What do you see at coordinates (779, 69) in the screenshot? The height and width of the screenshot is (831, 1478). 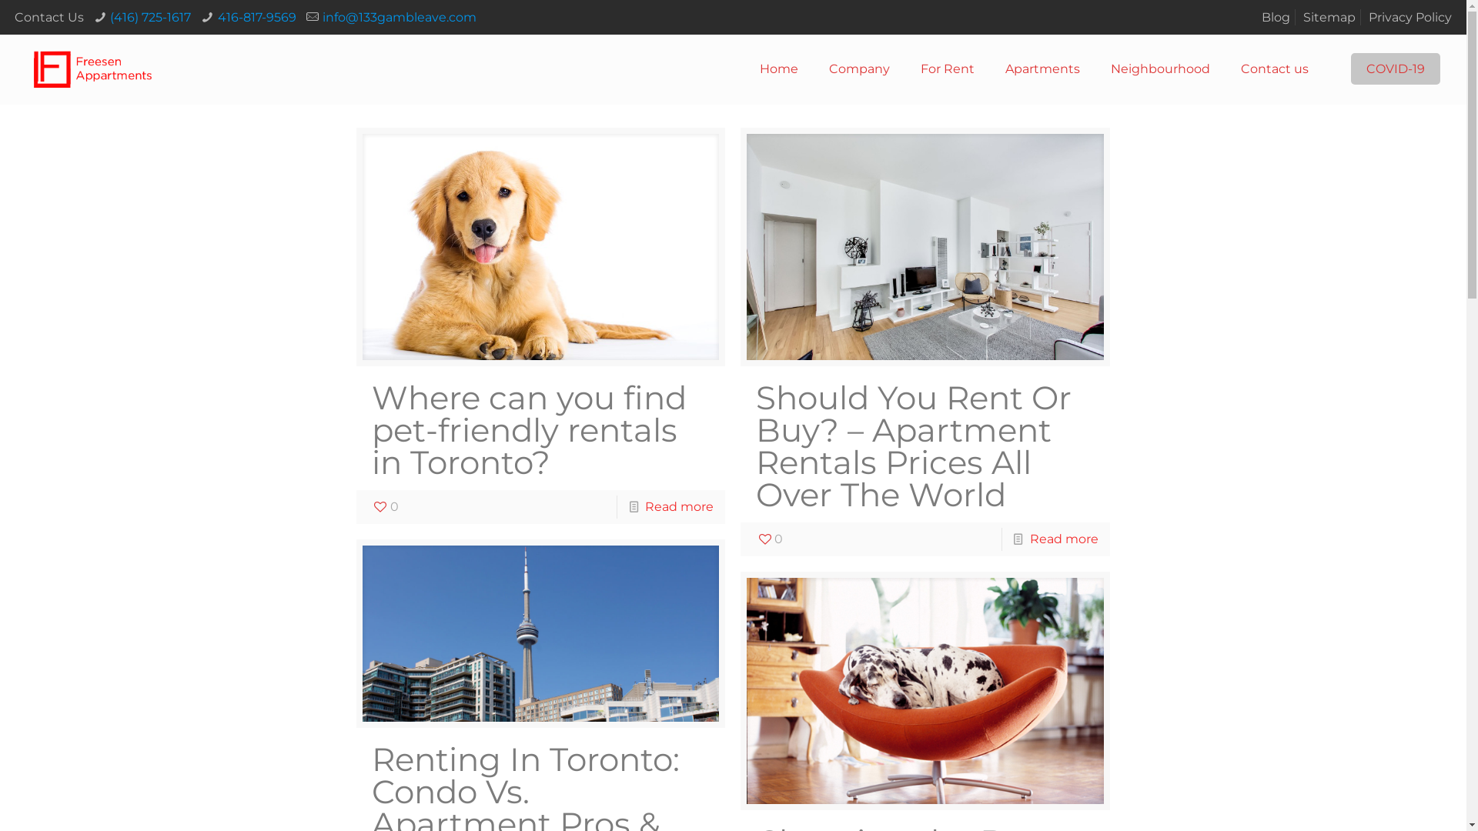 I see `Home` at bounding box center [779, 69].